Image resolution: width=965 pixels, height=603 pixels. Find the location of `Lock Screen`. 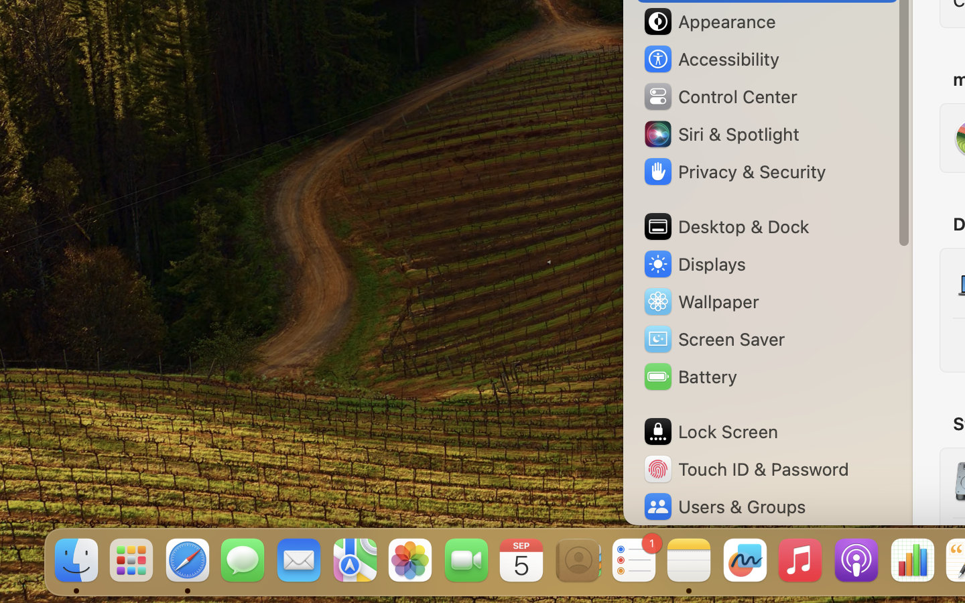

Lock Screen is located at coordinates (710, 431).